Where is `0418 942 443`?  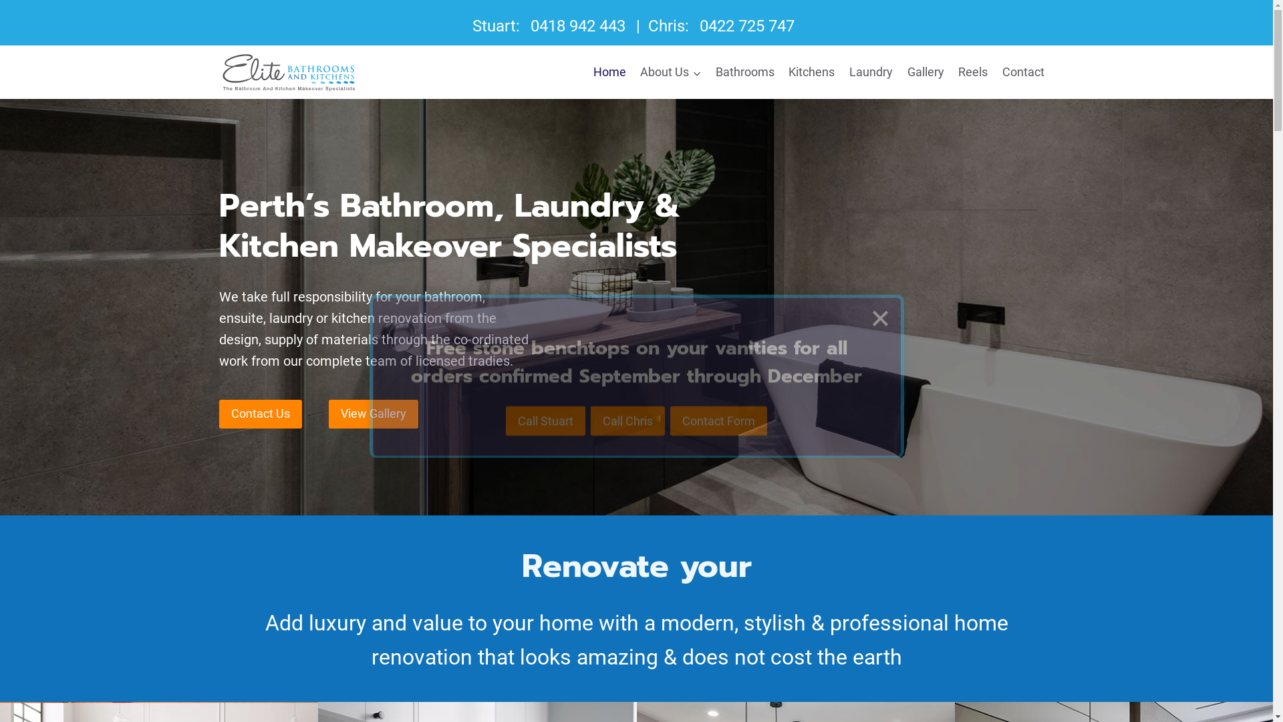 0418 942 443 is located at coordinates (578, 26).